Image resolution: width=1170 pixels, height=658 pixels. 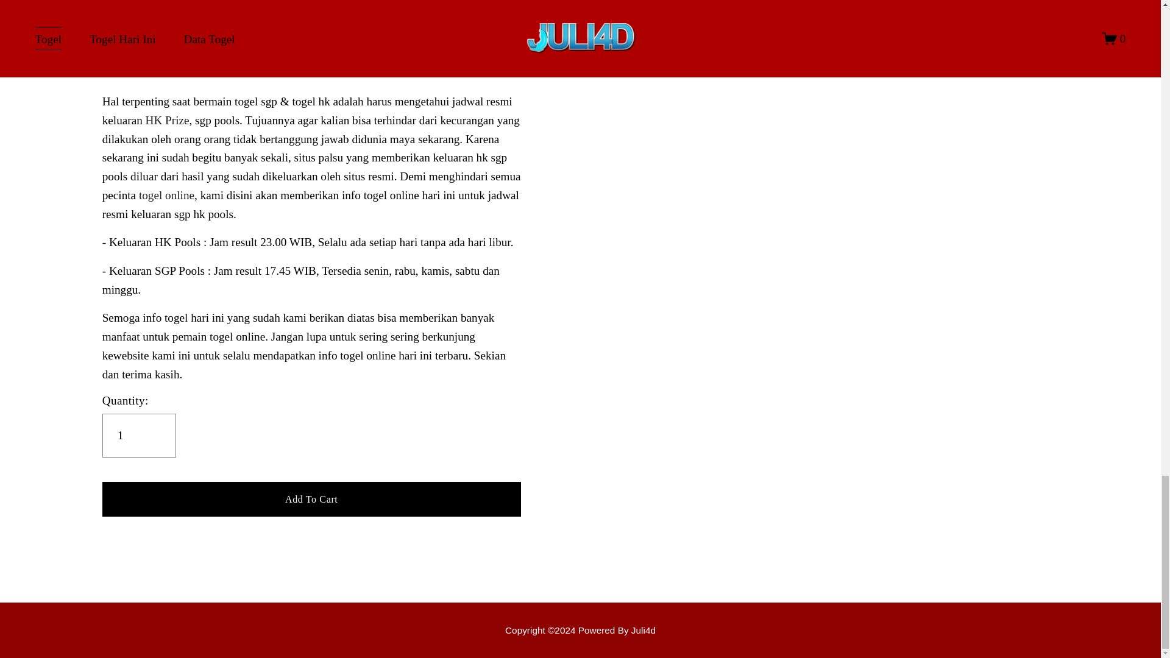 What do you see at coordinates (139, 435) in the screenshot?
I see `1` at bounding box center [139, 435].